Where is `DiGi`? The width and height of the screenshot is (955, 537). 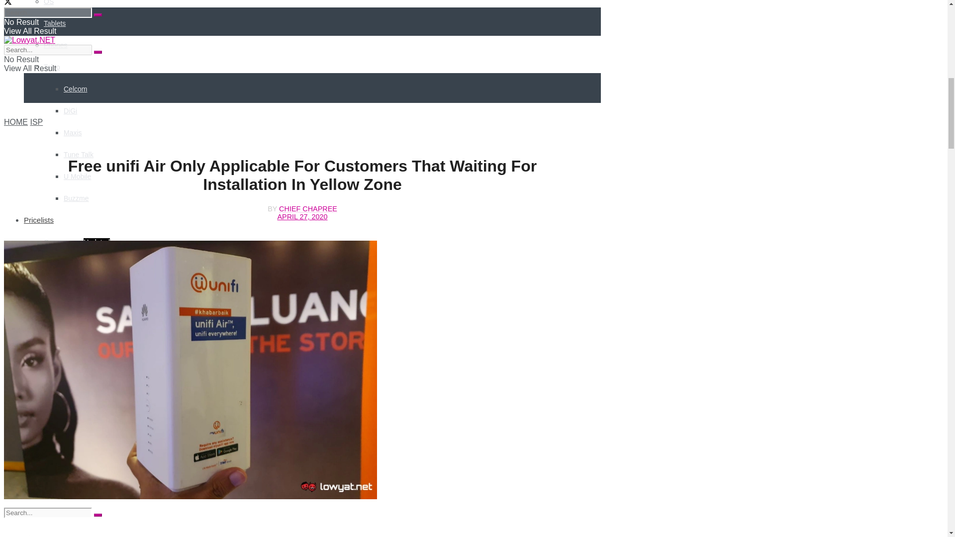 DiGi is located at coordinates (71, 110).